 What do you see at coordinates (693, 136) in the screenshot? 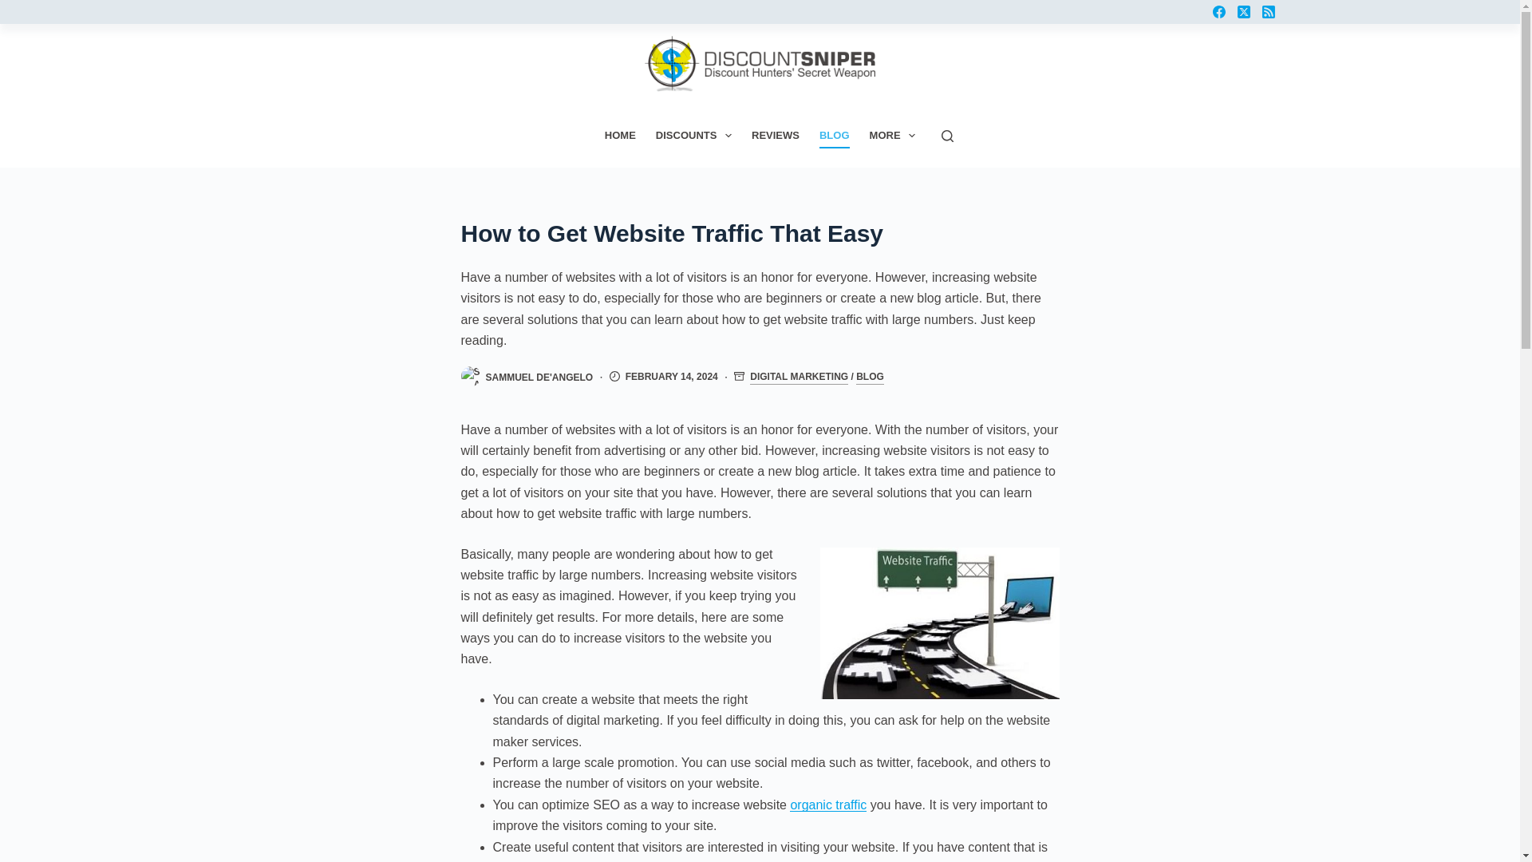
I see `DISCOUNTS` at bounding box center [693, 136].